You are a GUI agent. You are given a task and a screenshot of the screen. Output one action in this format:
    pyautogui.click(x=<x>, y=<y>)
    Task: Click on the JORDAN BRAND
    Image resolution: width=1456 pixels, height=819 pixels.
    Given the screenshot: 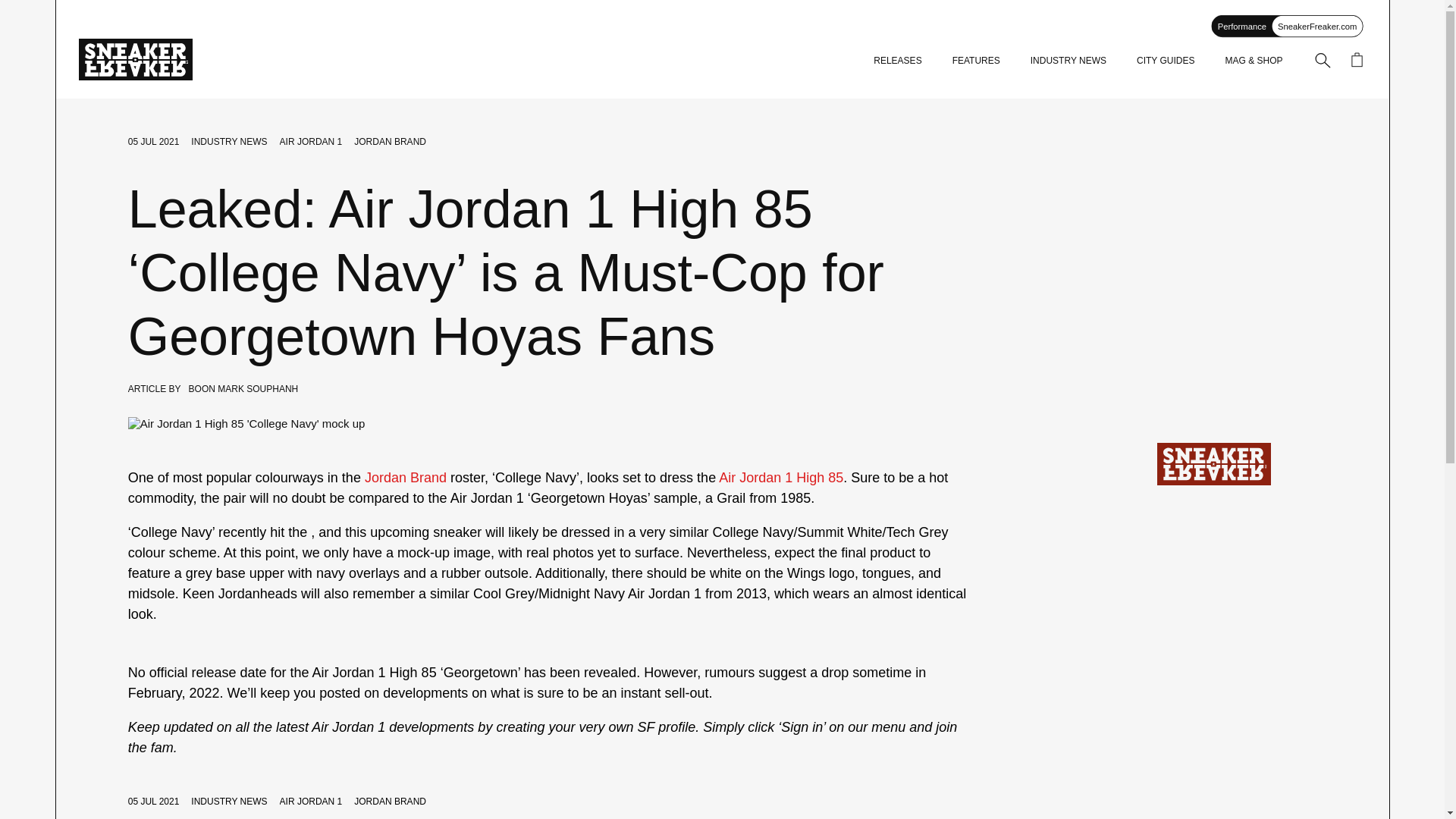 What is the action you would take?
    pyautogui.click(x=390, y=142)
    